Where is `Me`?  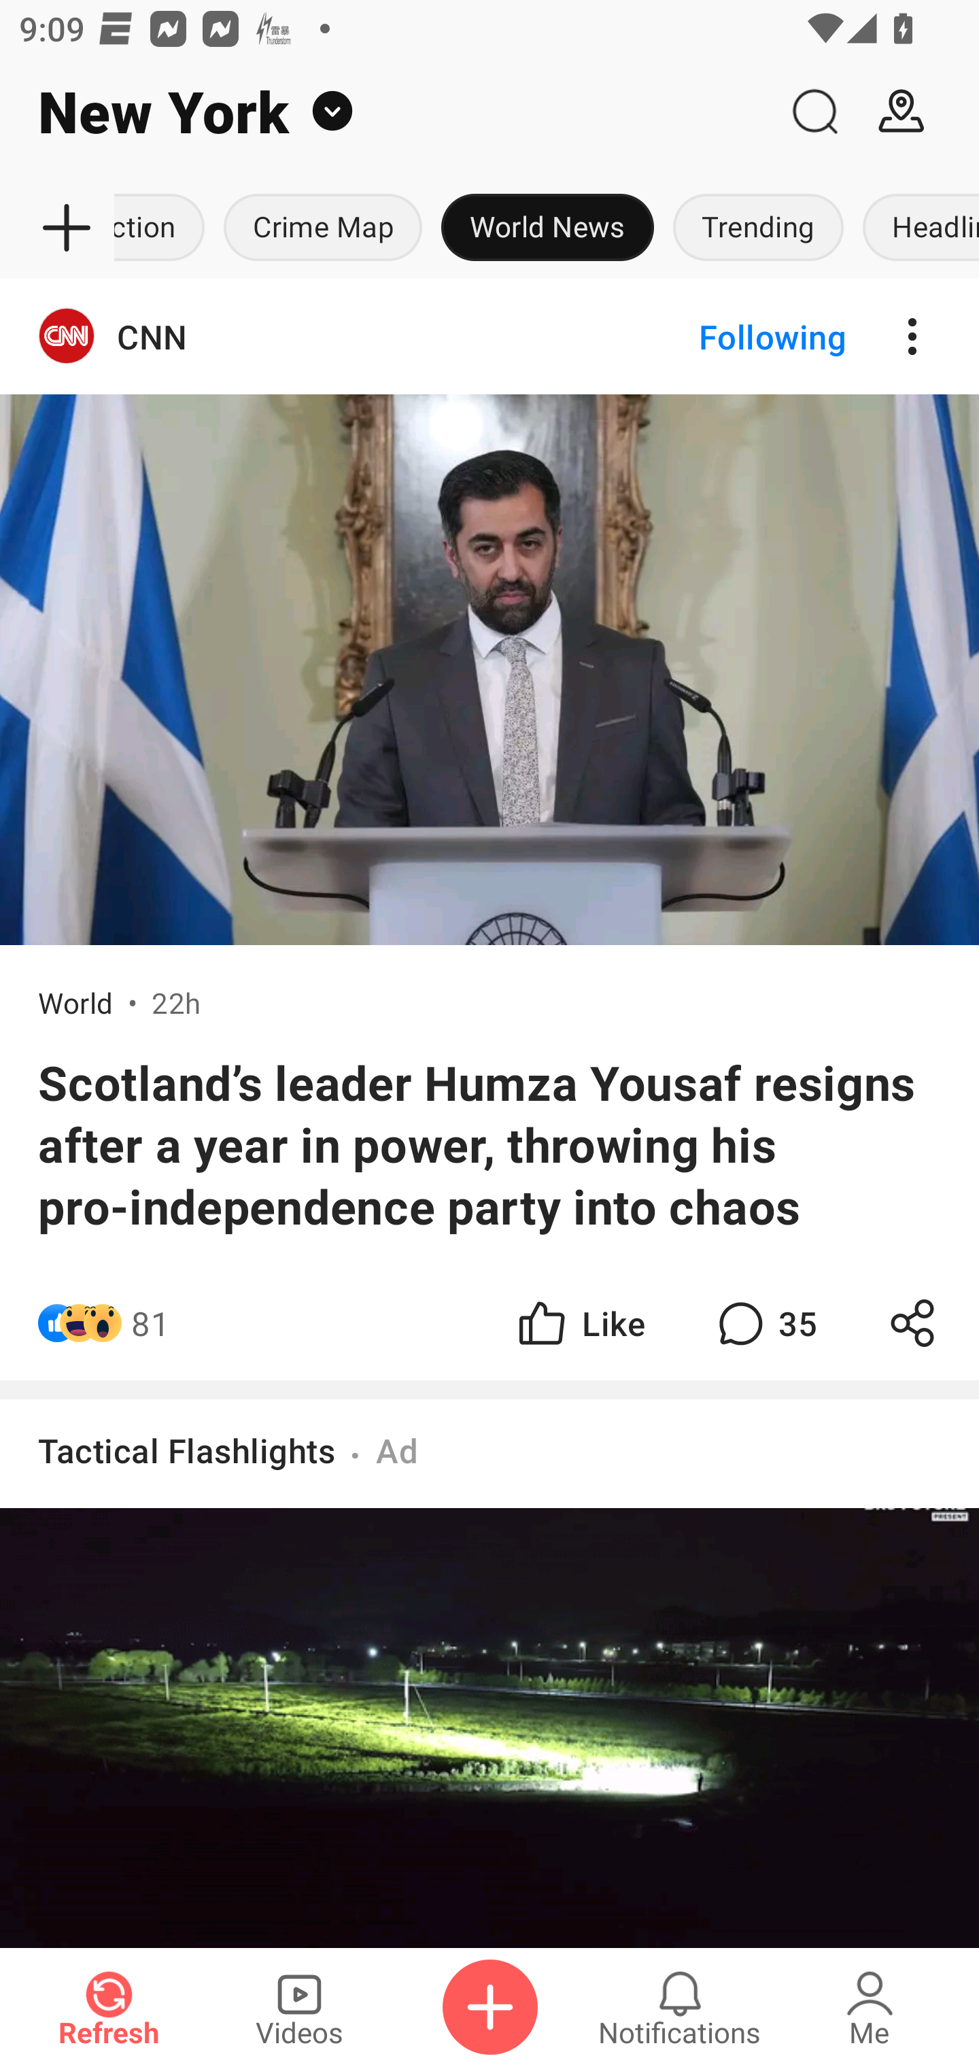
Me is located at coordinates (870, 2007).